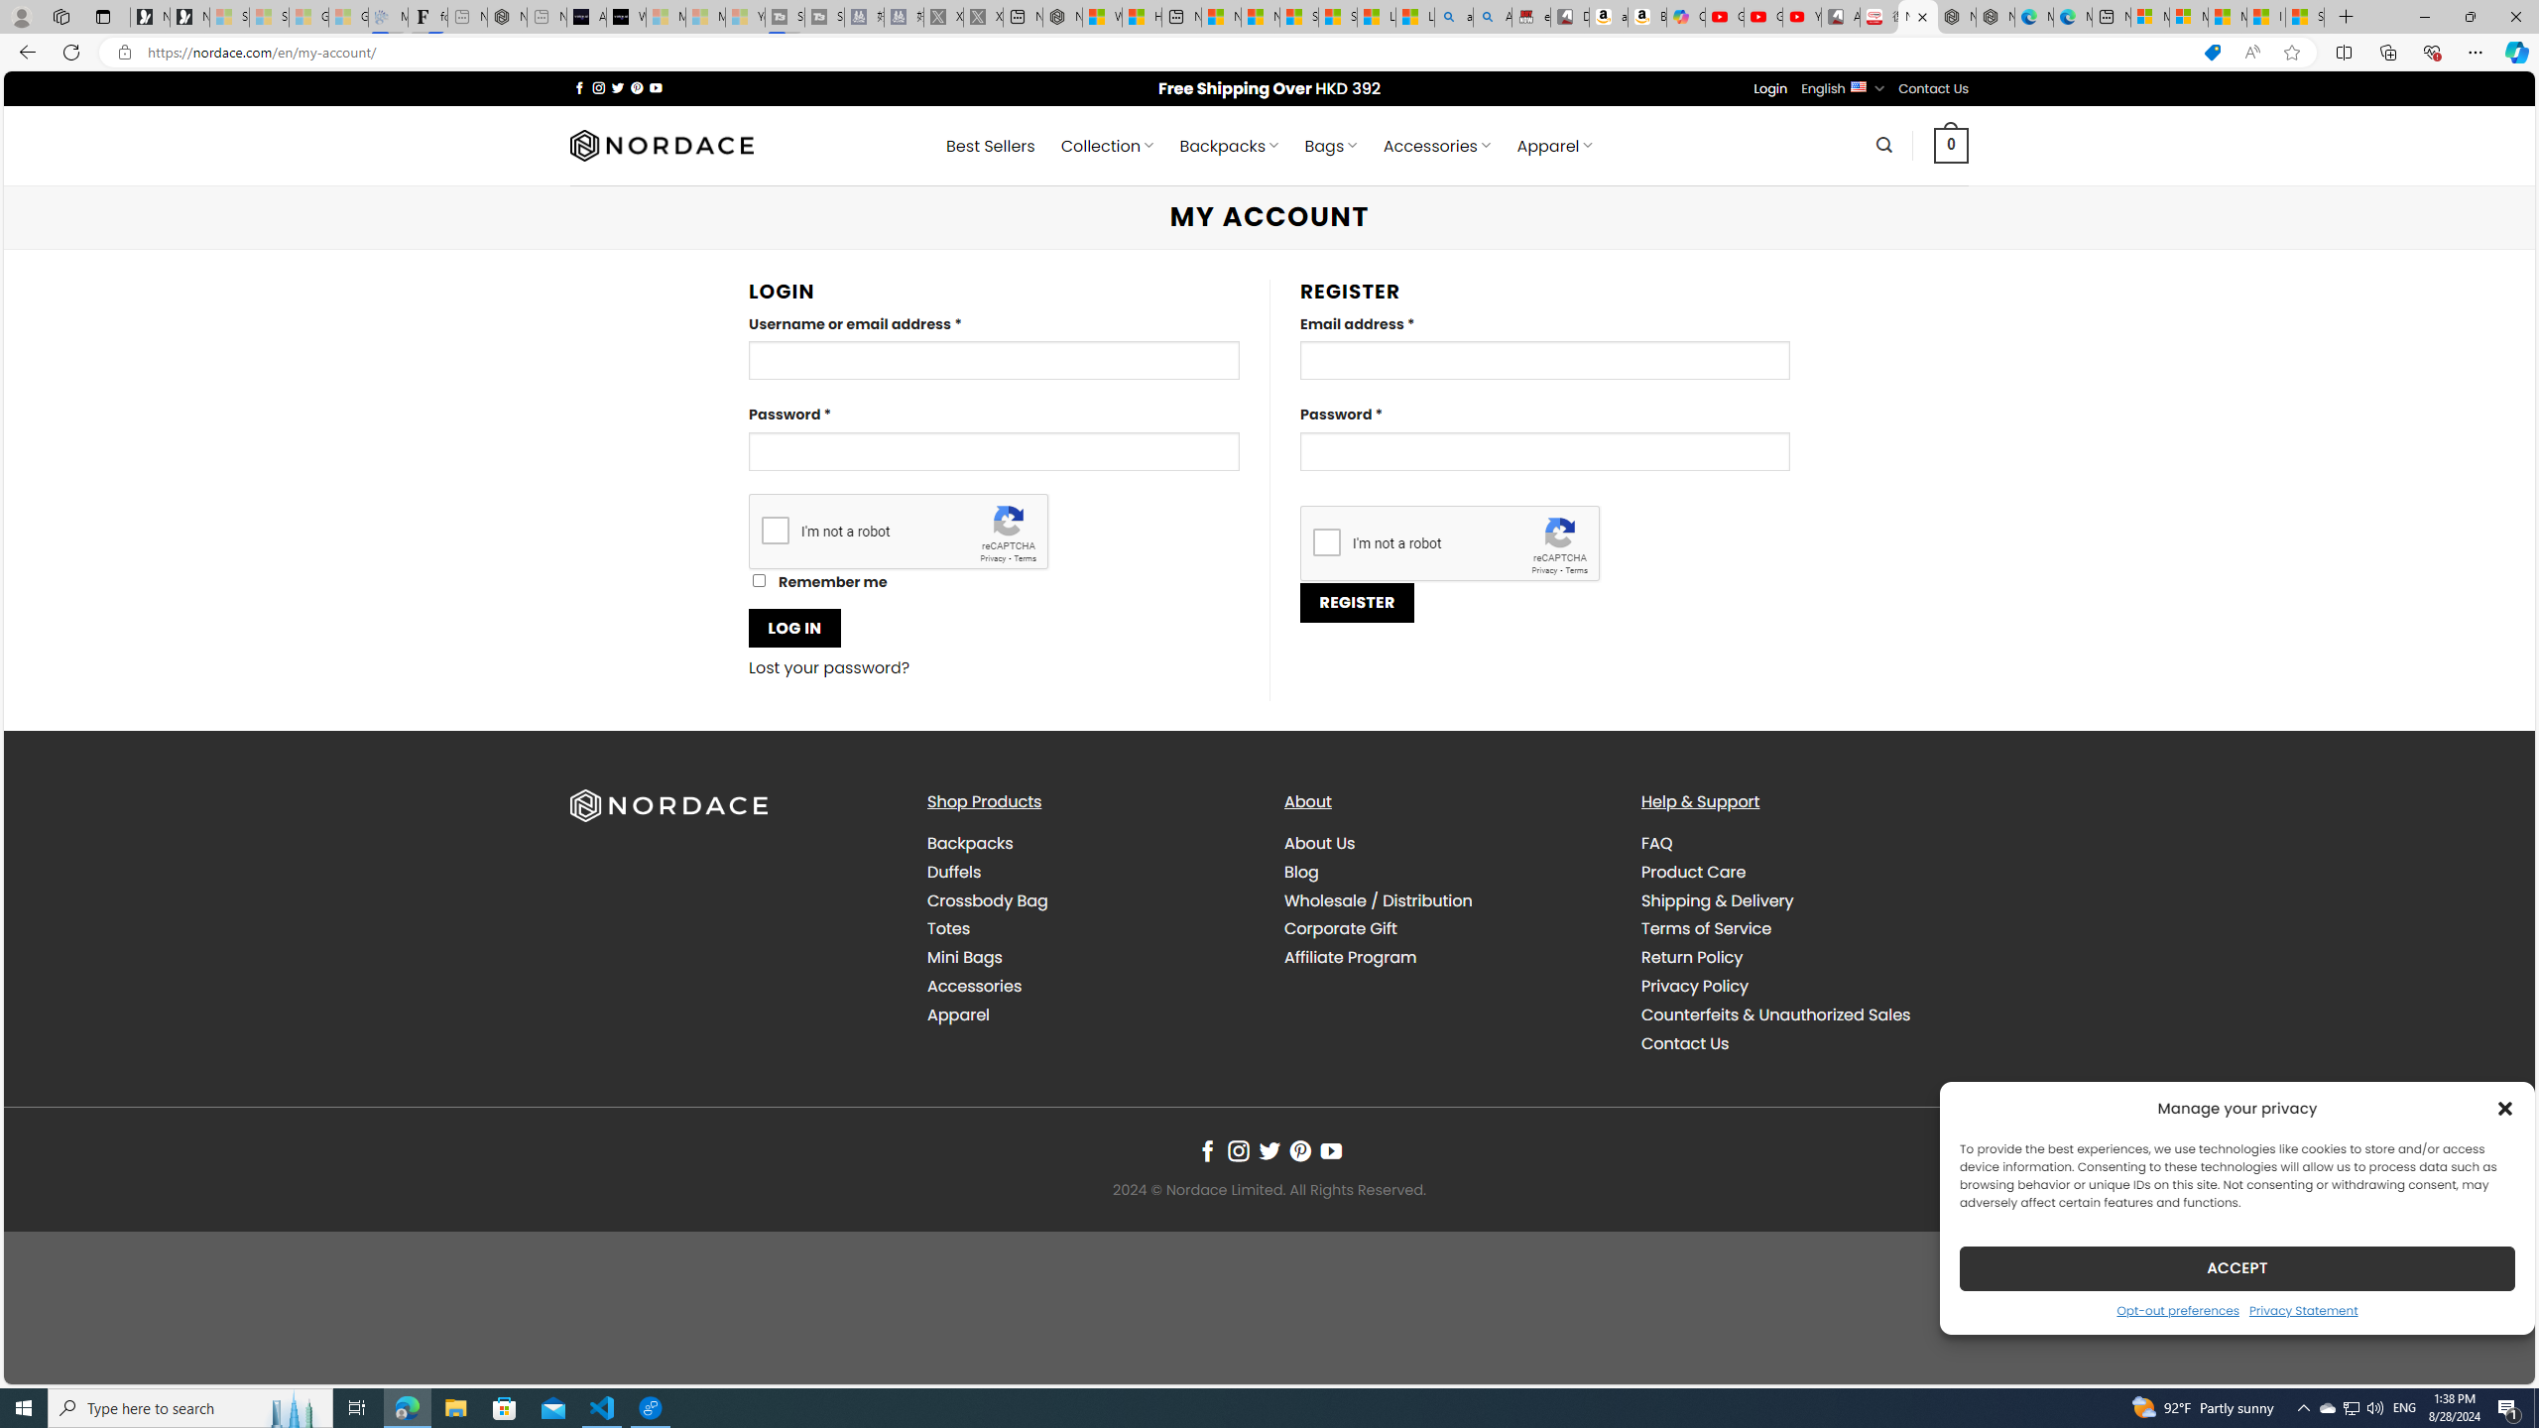 The width and height of the screenshot is (2539, 1428). What do you see at coordinates (958, 1013) in the screenshot?
I see `Apparel` at bounding box center [958, 1013].